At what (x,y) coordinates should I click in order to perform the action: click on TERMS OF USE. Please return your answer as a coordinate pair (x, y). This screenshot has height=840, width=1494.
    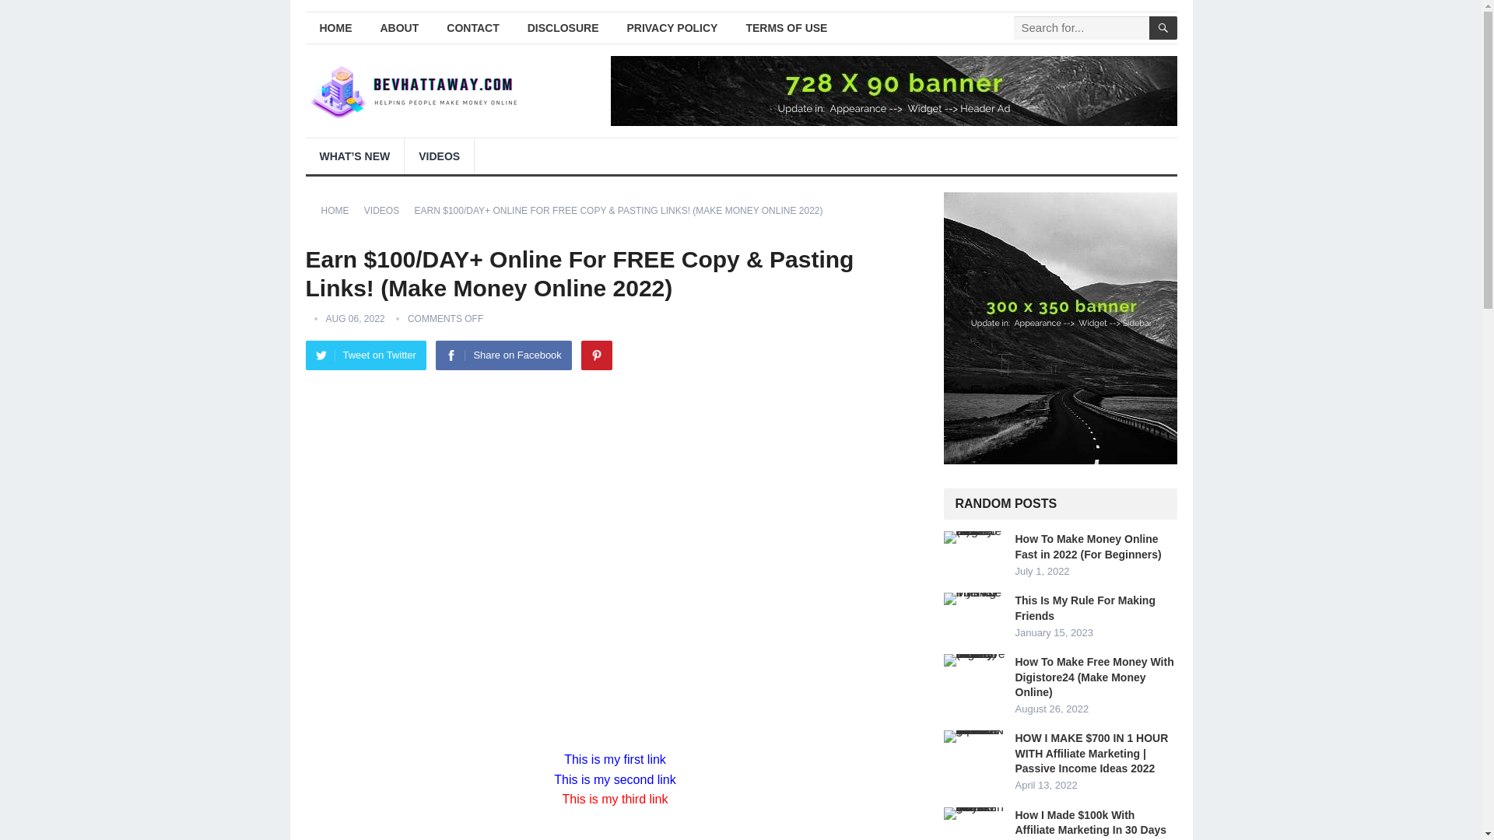
    Looking at the image, I should click on (786, 28).